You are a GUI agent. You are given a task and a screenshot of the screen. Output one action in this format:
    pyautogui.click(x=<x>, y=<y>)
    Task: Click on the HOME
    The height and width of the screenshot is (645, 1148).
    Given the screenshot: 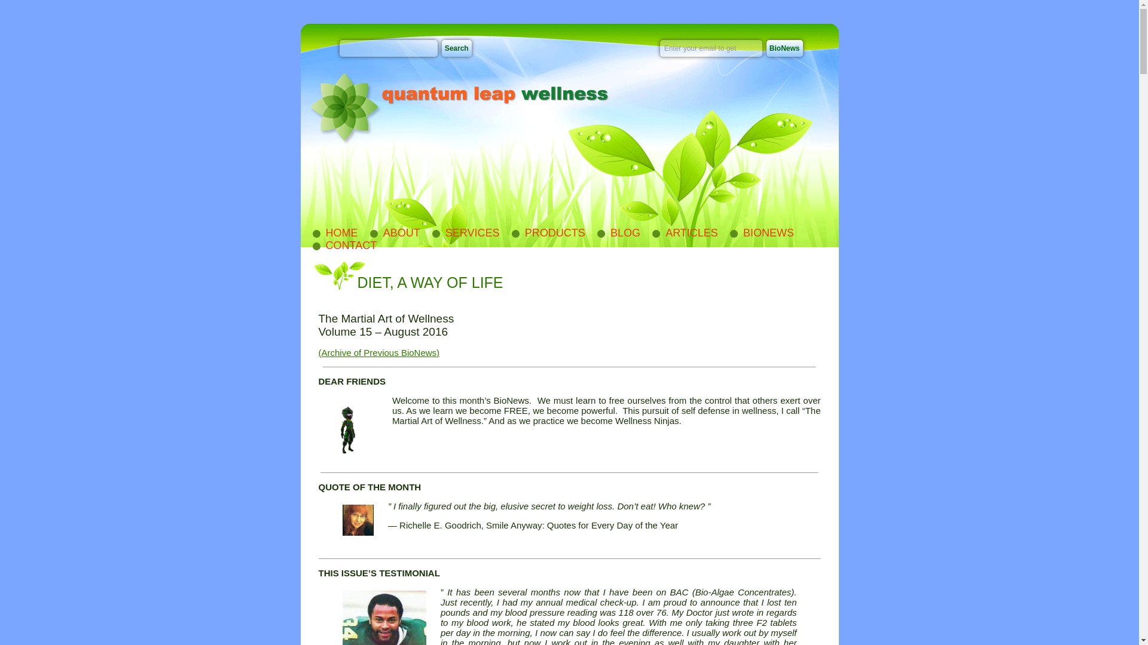 What is the action you would take?
    pyautogui.click(x=334, y=233)
    